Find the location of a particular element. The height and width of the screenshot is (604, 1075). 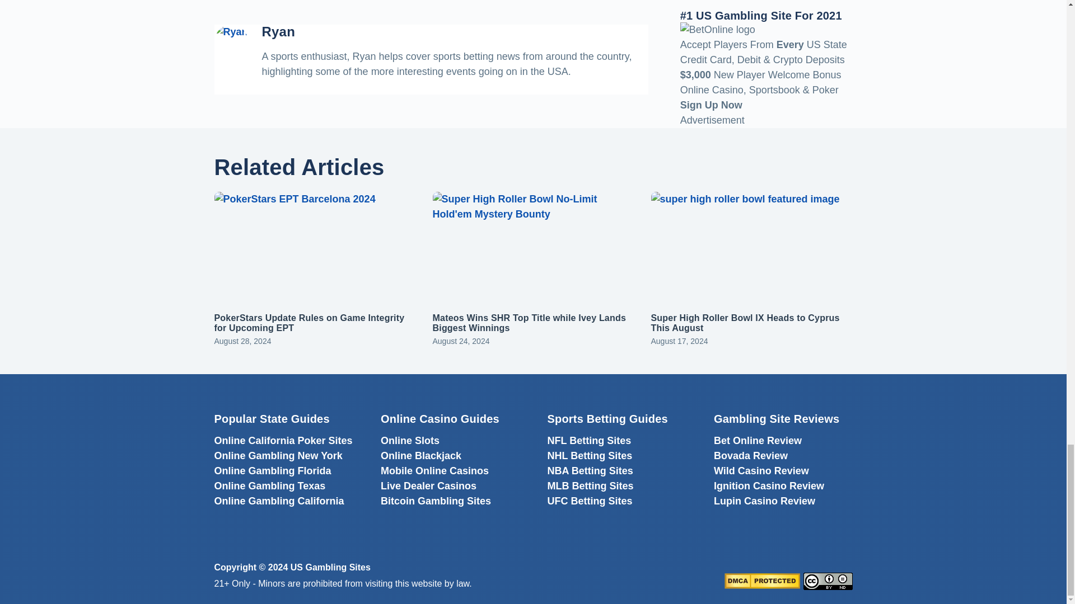

PokerStars Update Rules on Game Integrity for Upcoming EPT is located at coordinates (309, 323).